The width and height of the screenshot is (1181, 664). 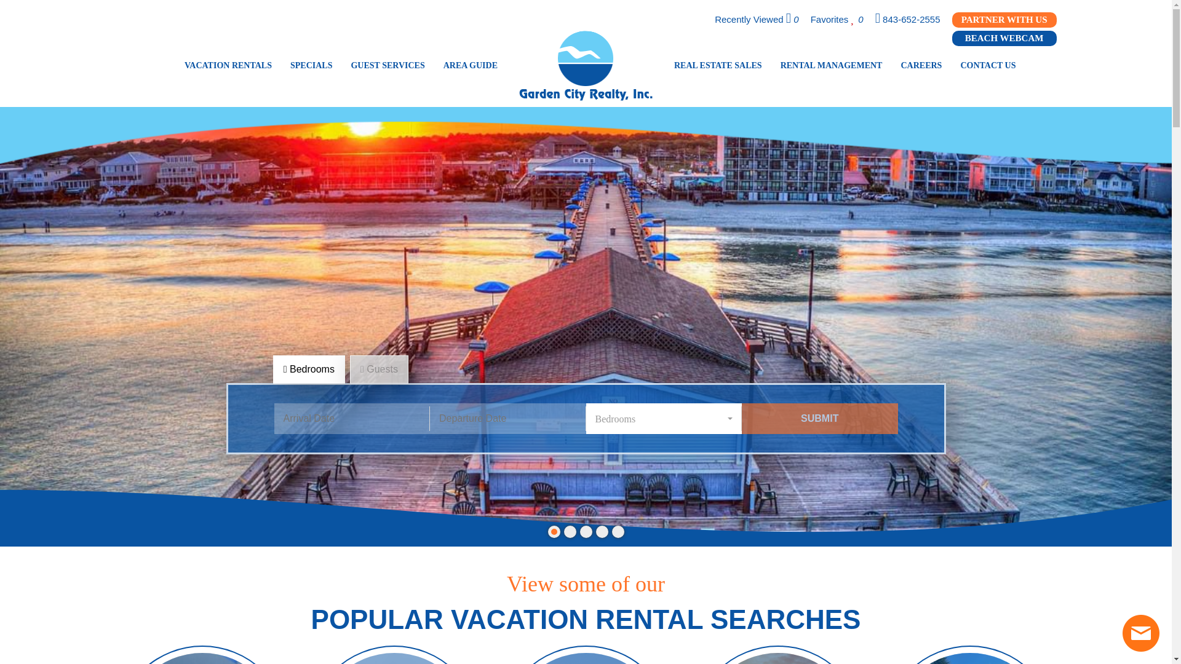 What do you see at coordinates (311, 65) in the screenshot?
I see `SPECIALS` at bounding box center [311, 65].